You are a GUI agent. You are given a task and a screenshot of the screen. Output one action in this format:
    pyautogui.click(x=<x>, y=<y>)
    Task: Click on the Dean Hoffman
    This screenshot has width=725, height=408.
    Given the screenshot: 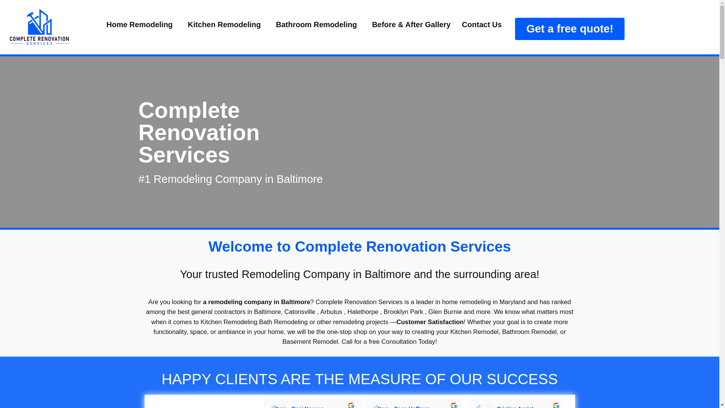 What is the action you would take?
    pyautogui.click(x=413, y=406)
    